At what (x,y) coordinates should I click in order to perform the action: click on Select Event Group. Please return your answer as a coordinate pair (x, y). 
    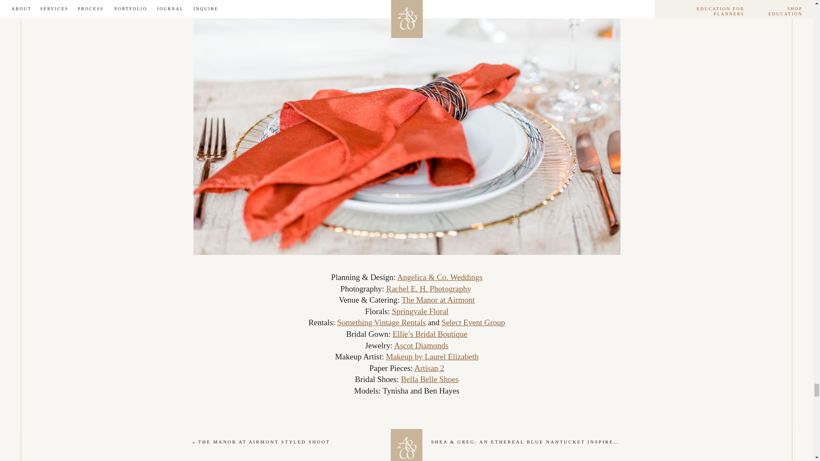
    Looking at the image, I should click on (473, 322).